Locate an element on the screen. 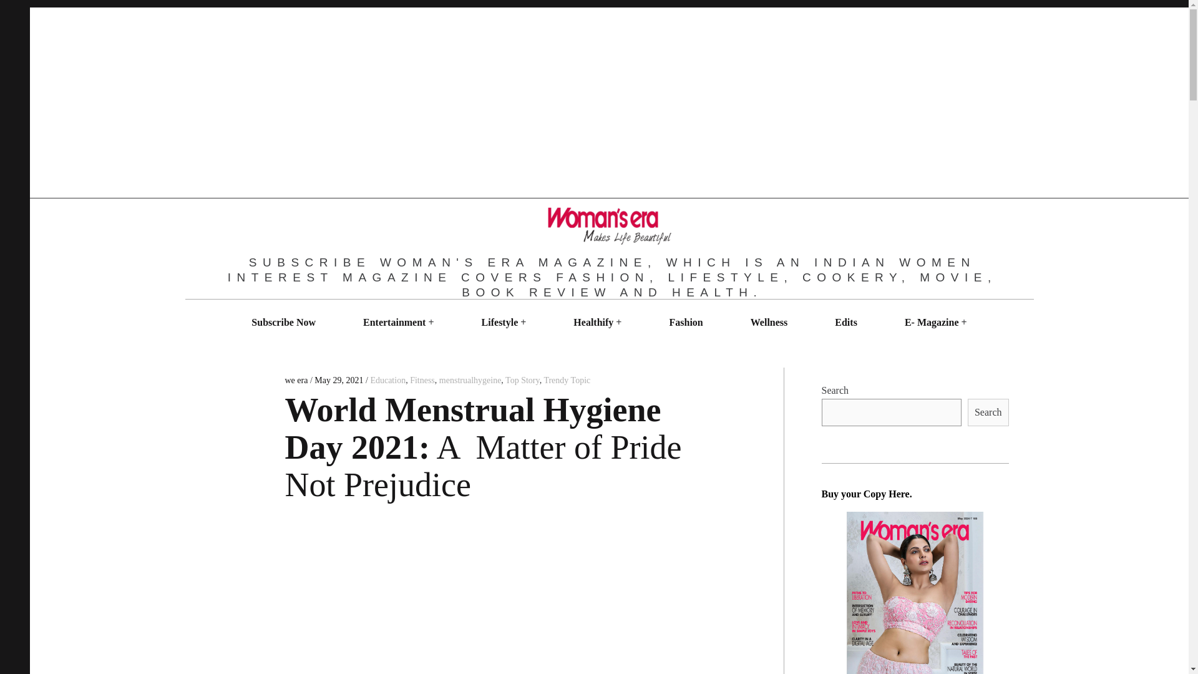  Trendy Topic is located at coordinates (567, 379).